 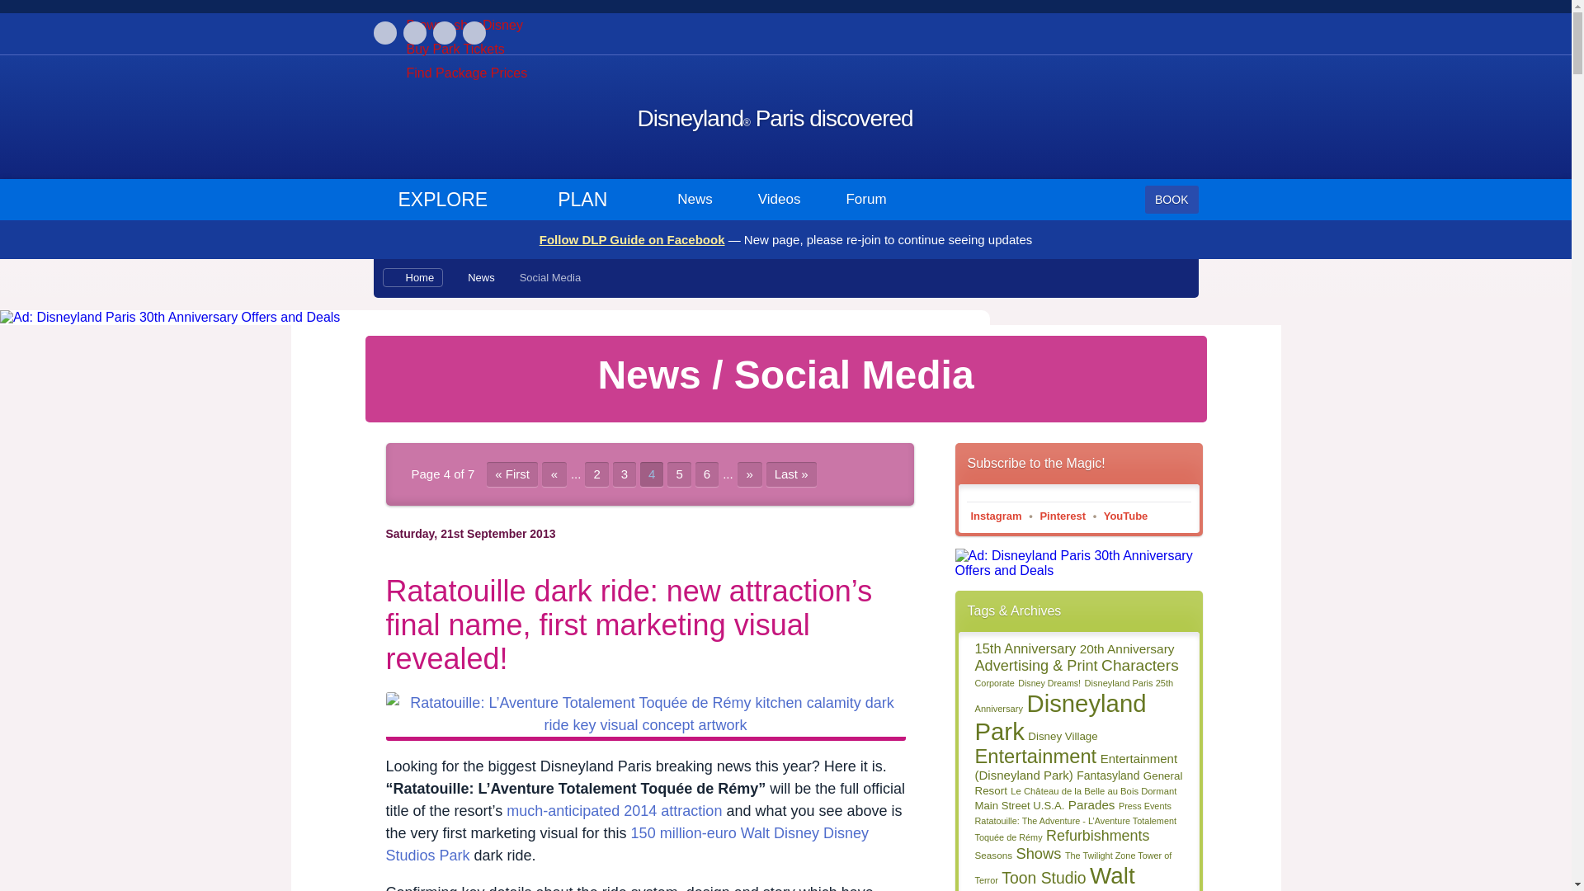 What do you see at coordinates (474, 33) in the screenshot?
I see `DLP Guide on YouTube` at bounding box center [474, 33].